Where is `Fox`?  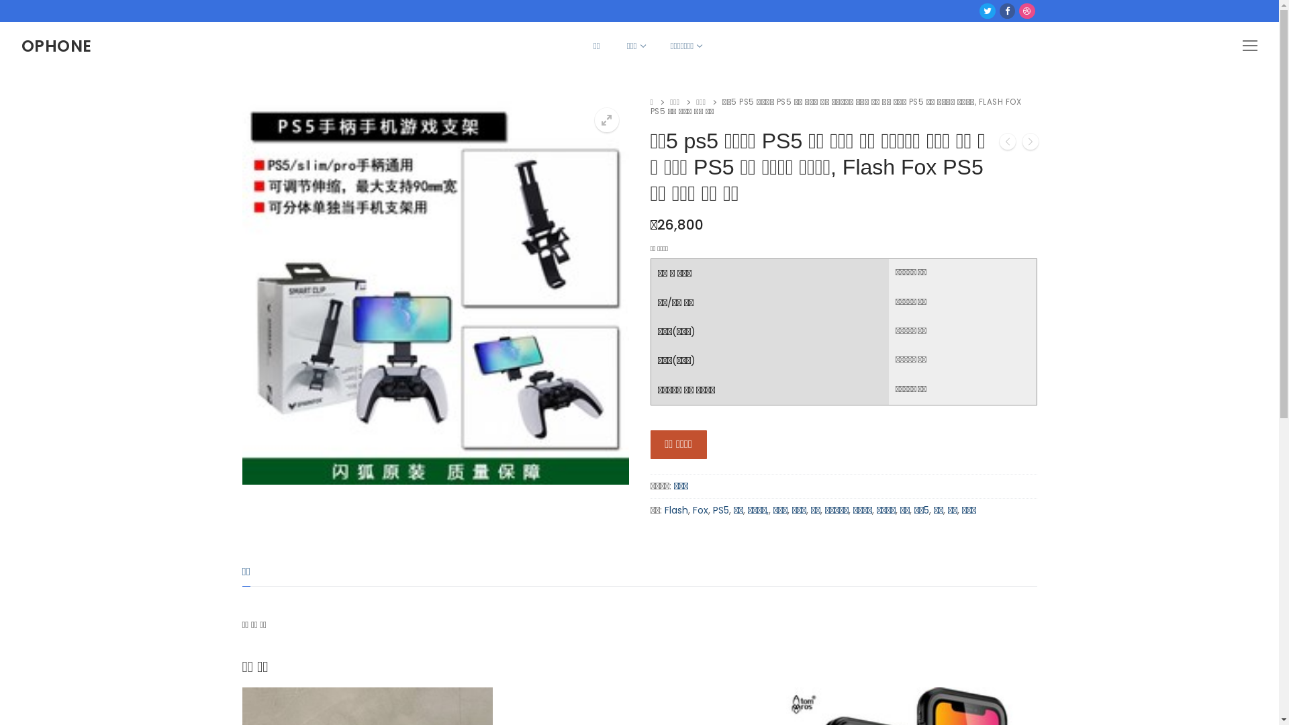 Fox is located at coordinates (701, 510).